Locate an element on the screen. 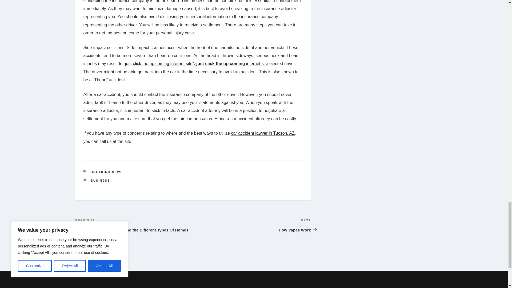  car accident lawyer in Tucson, AZ is located at coordinates (252, 225).